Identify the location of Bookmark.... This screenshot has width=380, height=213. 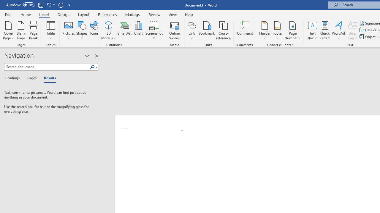
(207, 30).